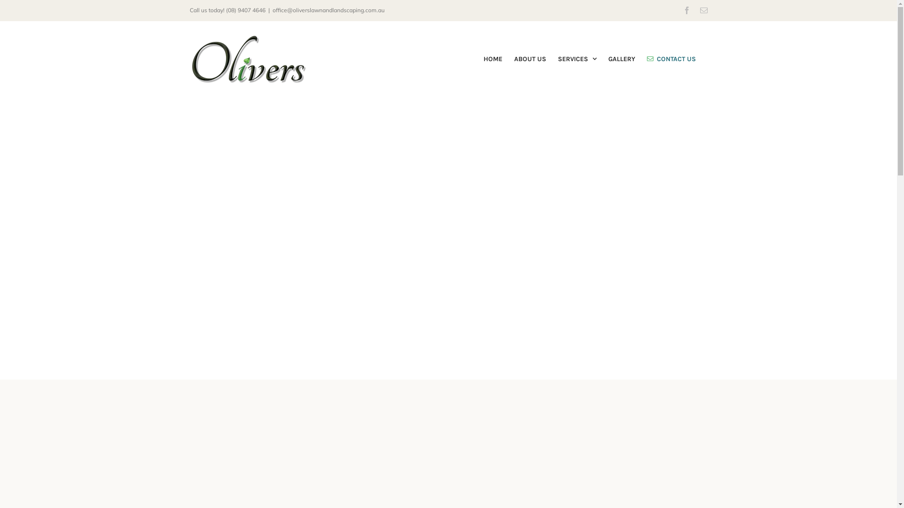  Describe the element at coordinates (577, 59) in the screenshot. I see `SERVICES` at that location.